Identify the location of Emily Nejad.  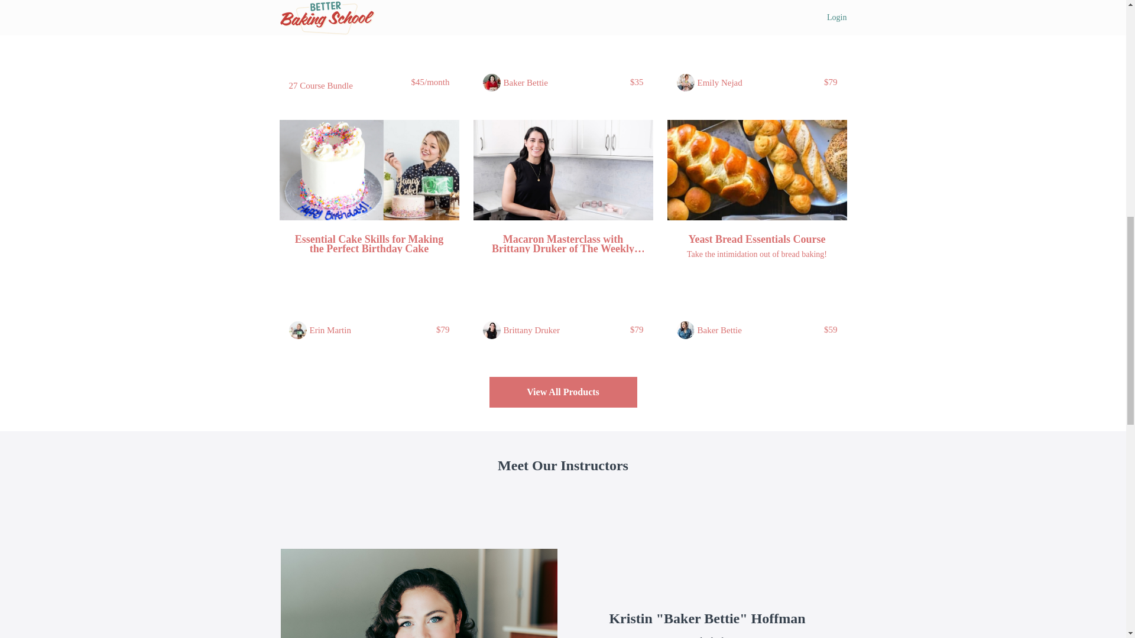
(720, 83).